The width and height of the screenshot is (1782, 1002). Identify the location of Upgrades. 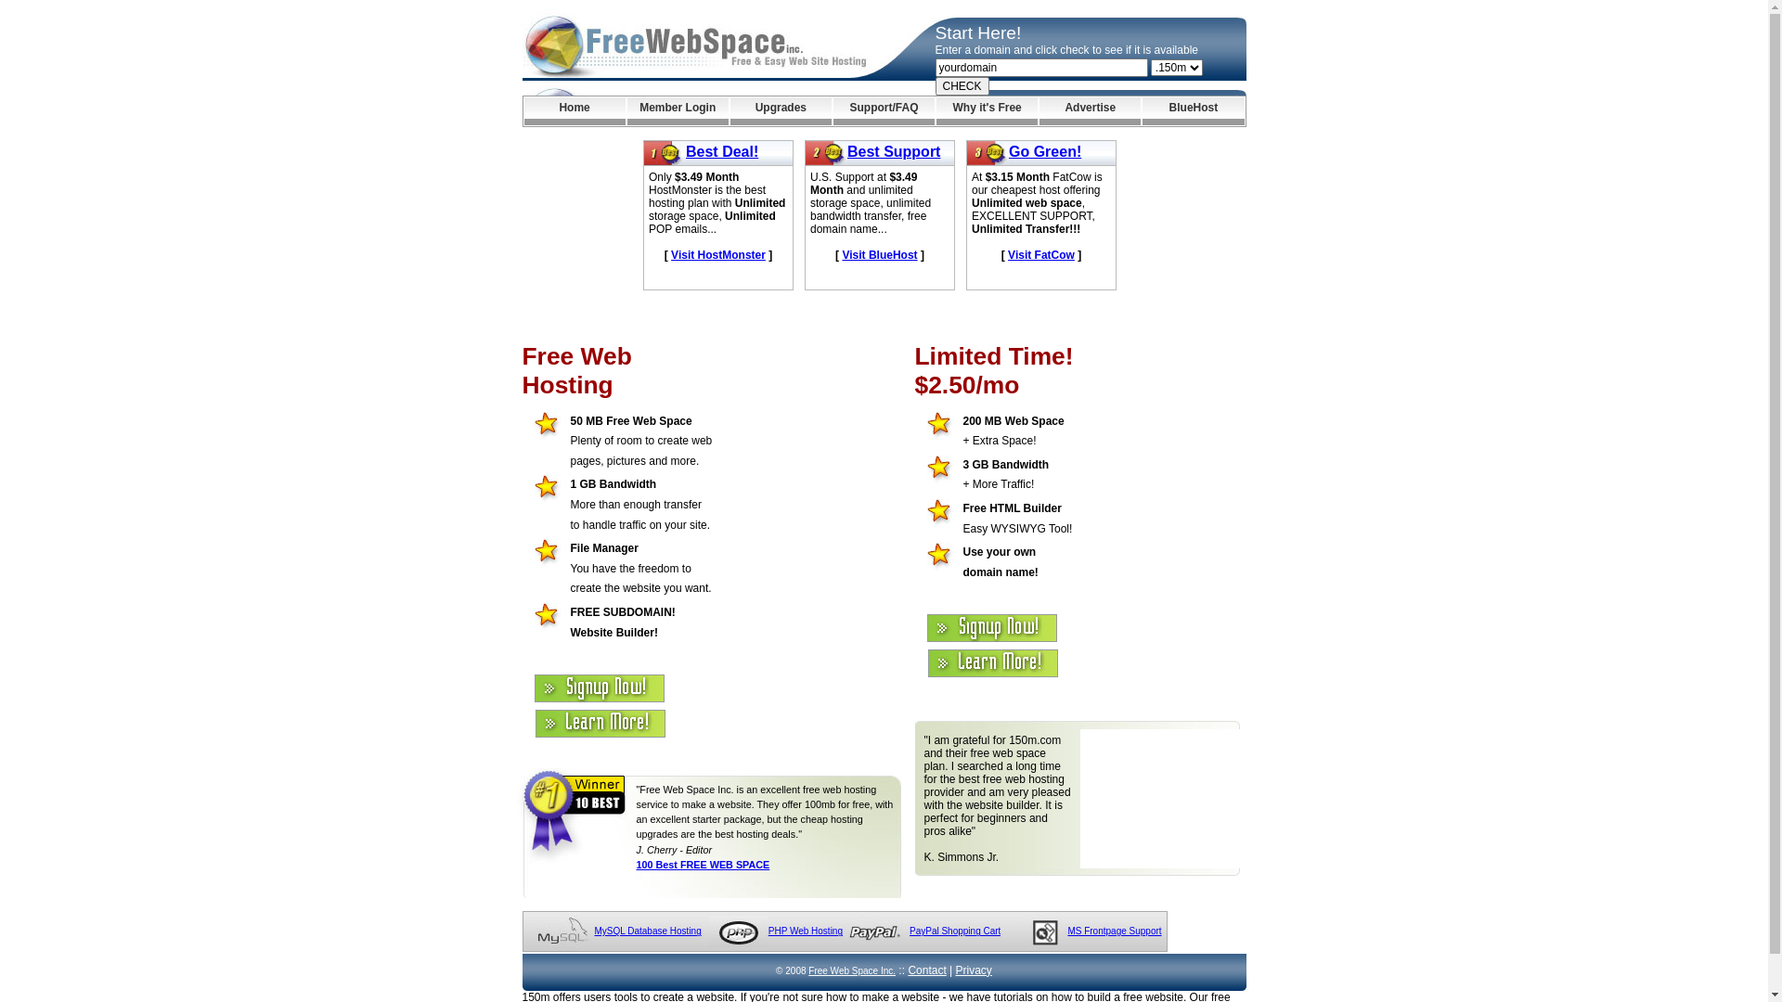
(781, 111).